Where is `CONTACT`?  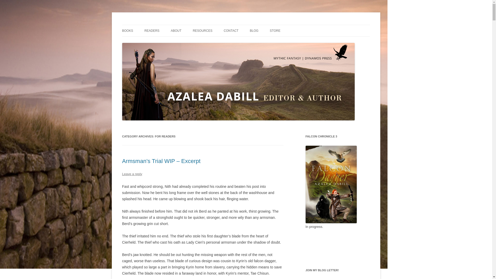 CONTACT is located at coordinates (231, 31).